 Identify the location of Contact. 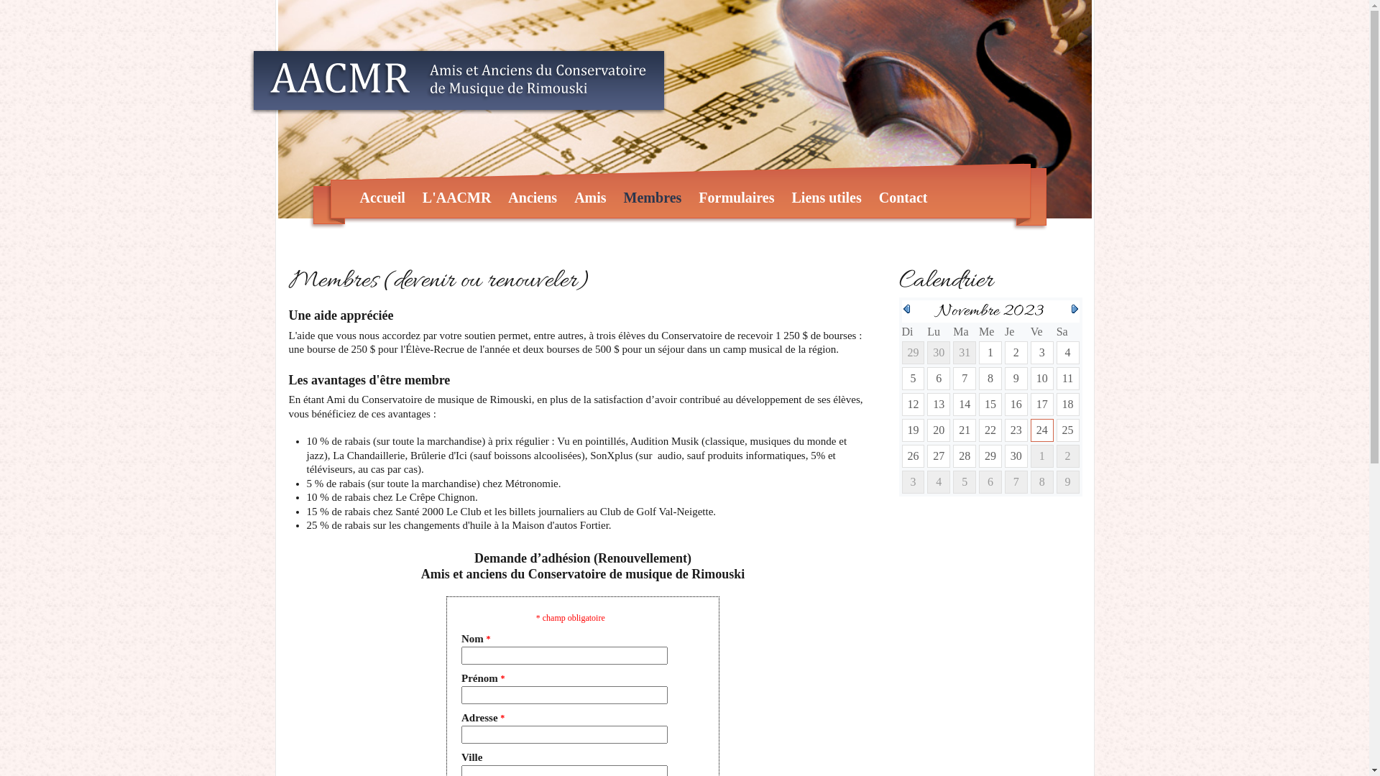
(903, 198).